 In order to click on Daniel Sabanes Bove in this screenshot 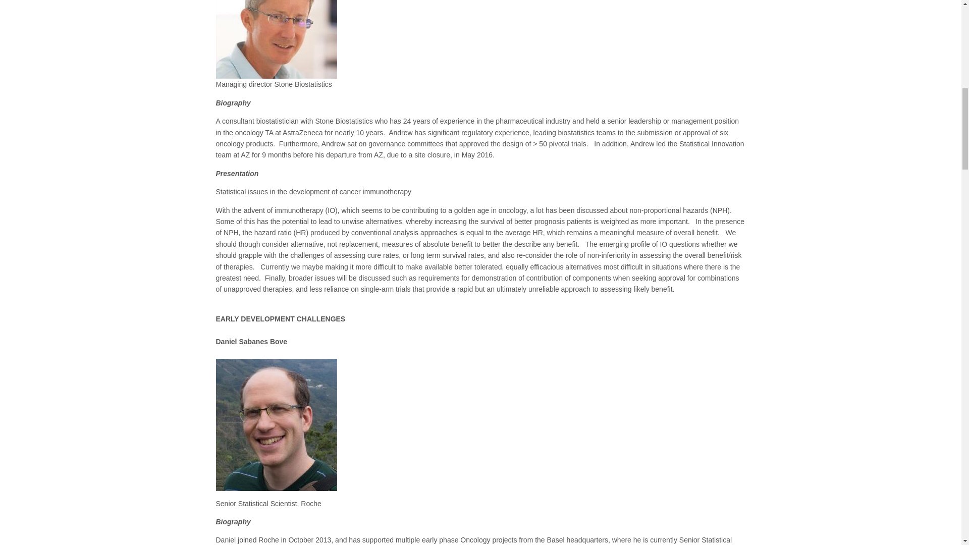, I will do `click(277, 425)`.